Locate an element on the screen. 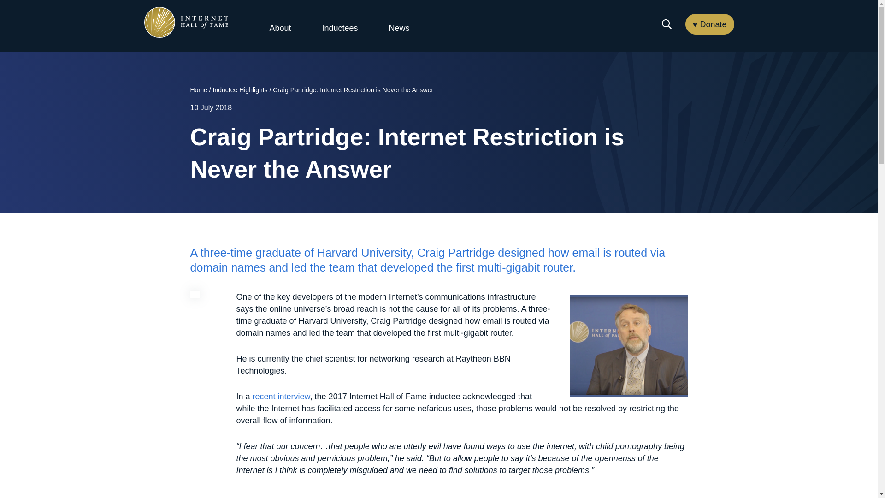 This screenshot has width=885, height=498. Search Dropdown is located at coordinates (667, 24).